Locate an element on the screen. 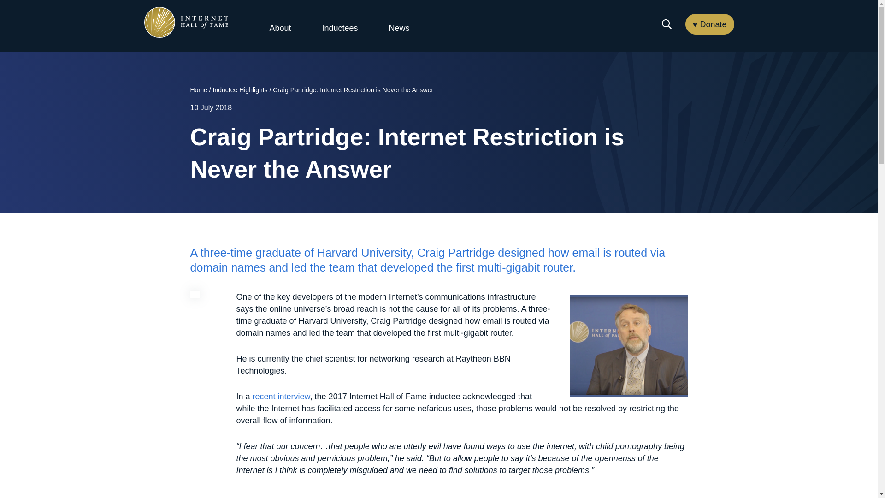 This screenshot has width=885, height=498. Search Dropdown is located at coordinates (667, 24).